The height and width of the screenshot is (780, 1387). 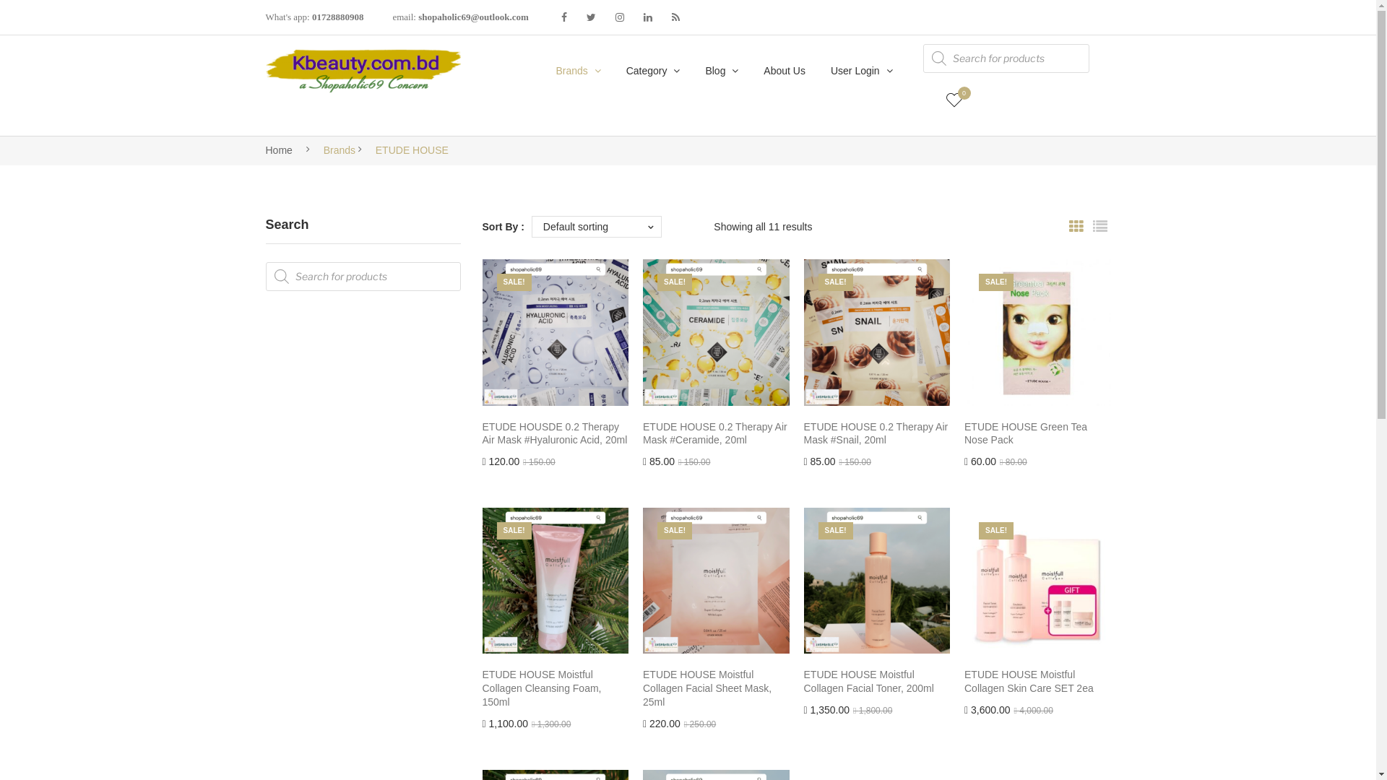 I want to click on Category, so click(x=653, y=71).